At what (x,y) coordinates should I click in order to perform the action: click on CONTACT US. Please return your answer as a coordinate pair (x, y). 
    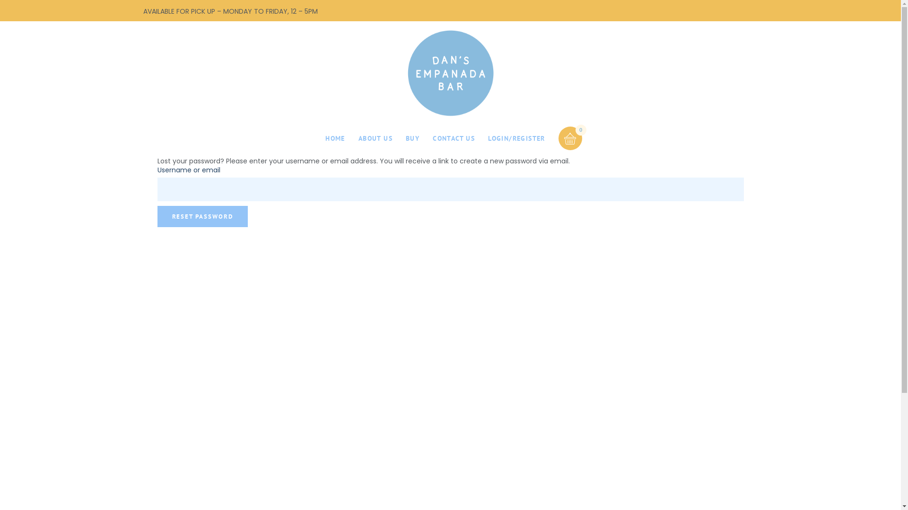
    Looking at the image, I should click on (454, 138).